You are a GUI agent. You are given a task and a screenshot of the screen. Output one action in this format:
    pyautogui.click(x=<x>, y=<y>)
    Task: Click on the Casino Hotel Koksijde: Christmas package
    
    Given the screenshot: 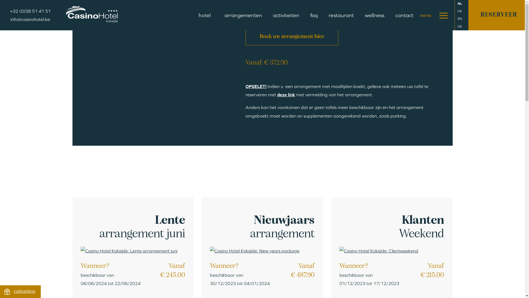 What is the action you would take?
    pyautogui.click(x=44, y=4)
    